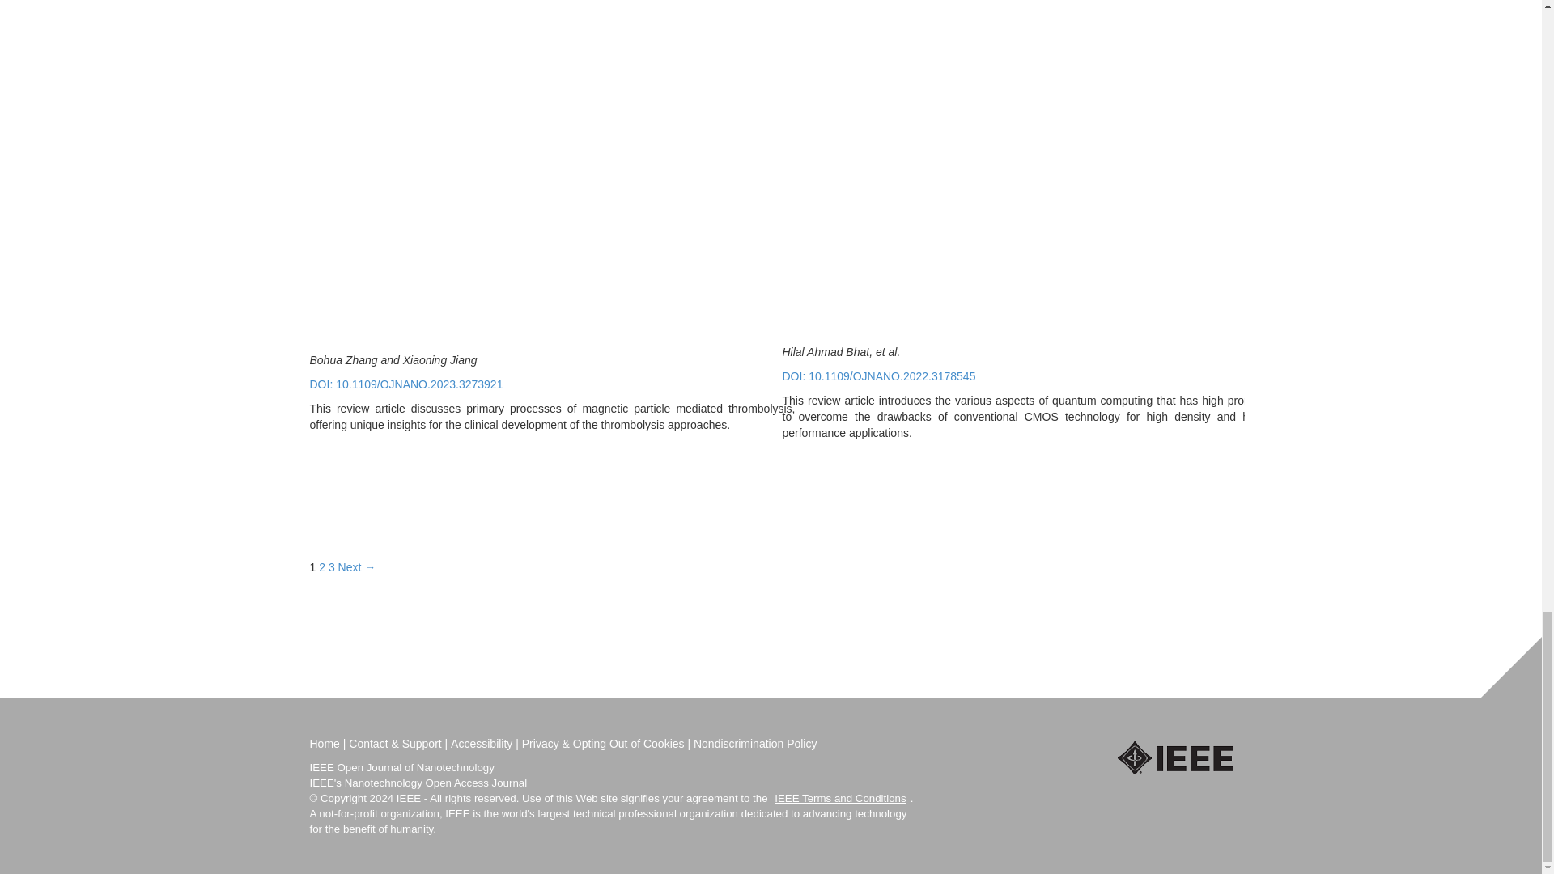  What do you see at coordinates (481, 743) in the screenshot?
I see `Accessibility` at bounding box center [481, 743].